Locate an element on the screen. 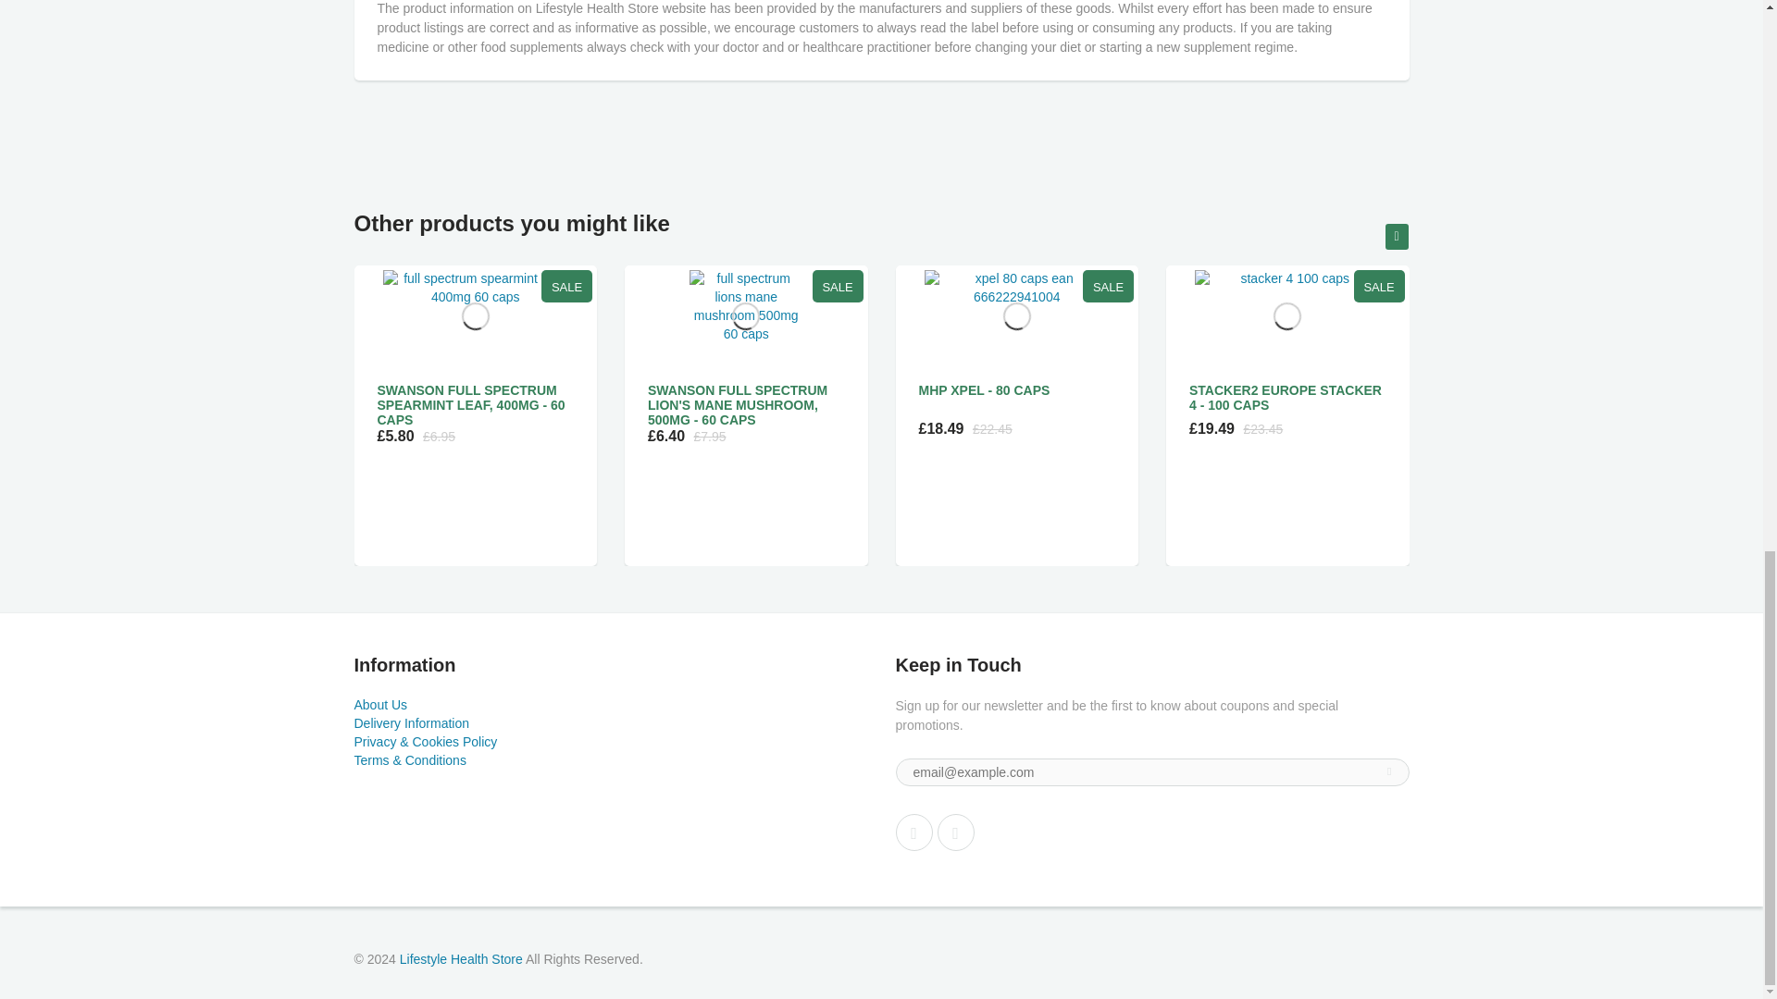 The image size is (1777, 999). Facebook is located at coordinates (914, 832).